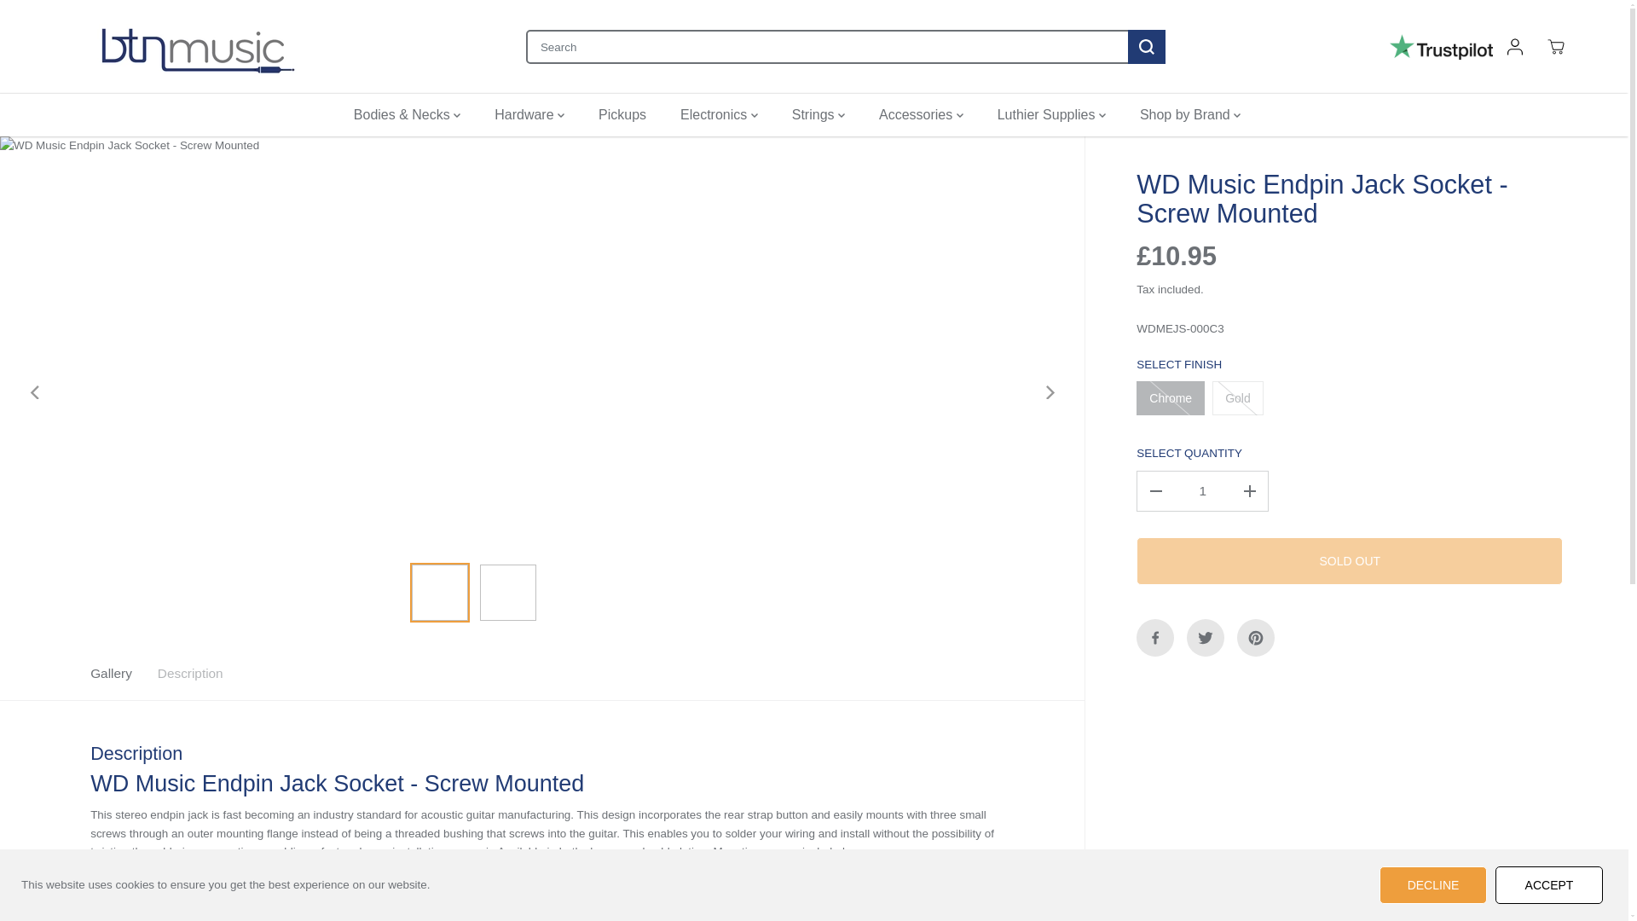  What do you see at coordinates (1154, 638) in the screenshot?
I see `Facebook` at bounding box center [1154, 638].